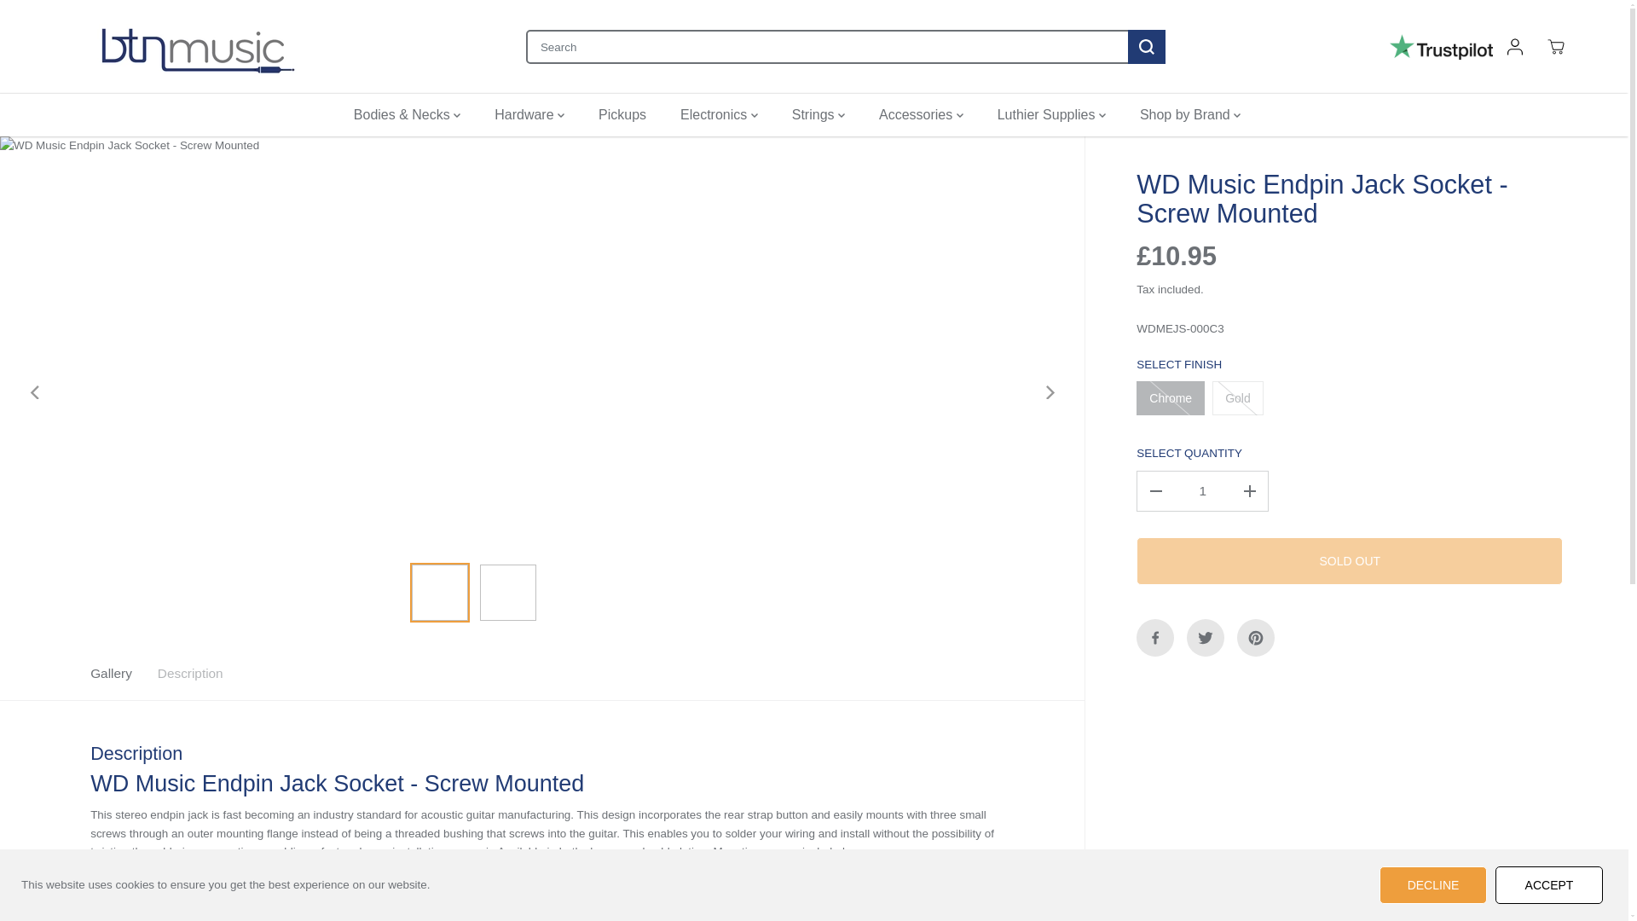  What do you see at coordinates (1154, 638) in the screenshot?
I see `Facebook` at bounding box center [1154, 638].